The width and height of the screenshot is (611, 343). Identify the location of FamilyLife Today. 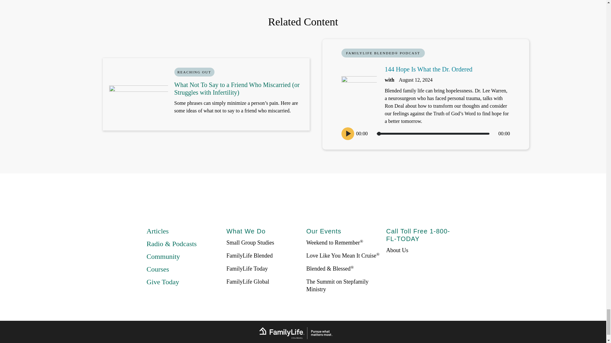
(247, 269).